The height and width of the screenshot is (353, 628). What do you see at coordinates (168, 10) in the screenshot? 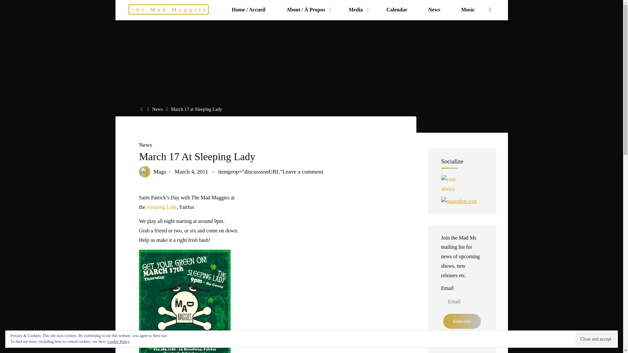
I see `  --- hard to describe, easy to love ---` at bounding box center [168, 10].